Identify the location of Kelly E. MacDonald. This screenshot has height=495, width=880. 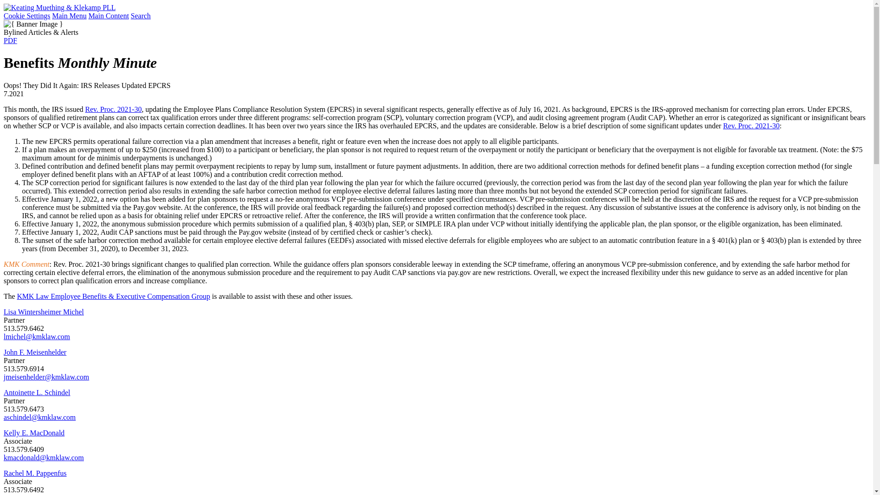
(34, 433).